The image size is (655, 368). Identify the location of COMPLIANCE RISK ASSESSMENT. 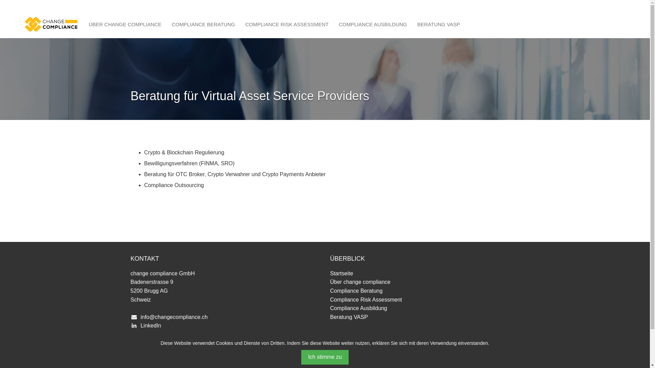
(287, 25).